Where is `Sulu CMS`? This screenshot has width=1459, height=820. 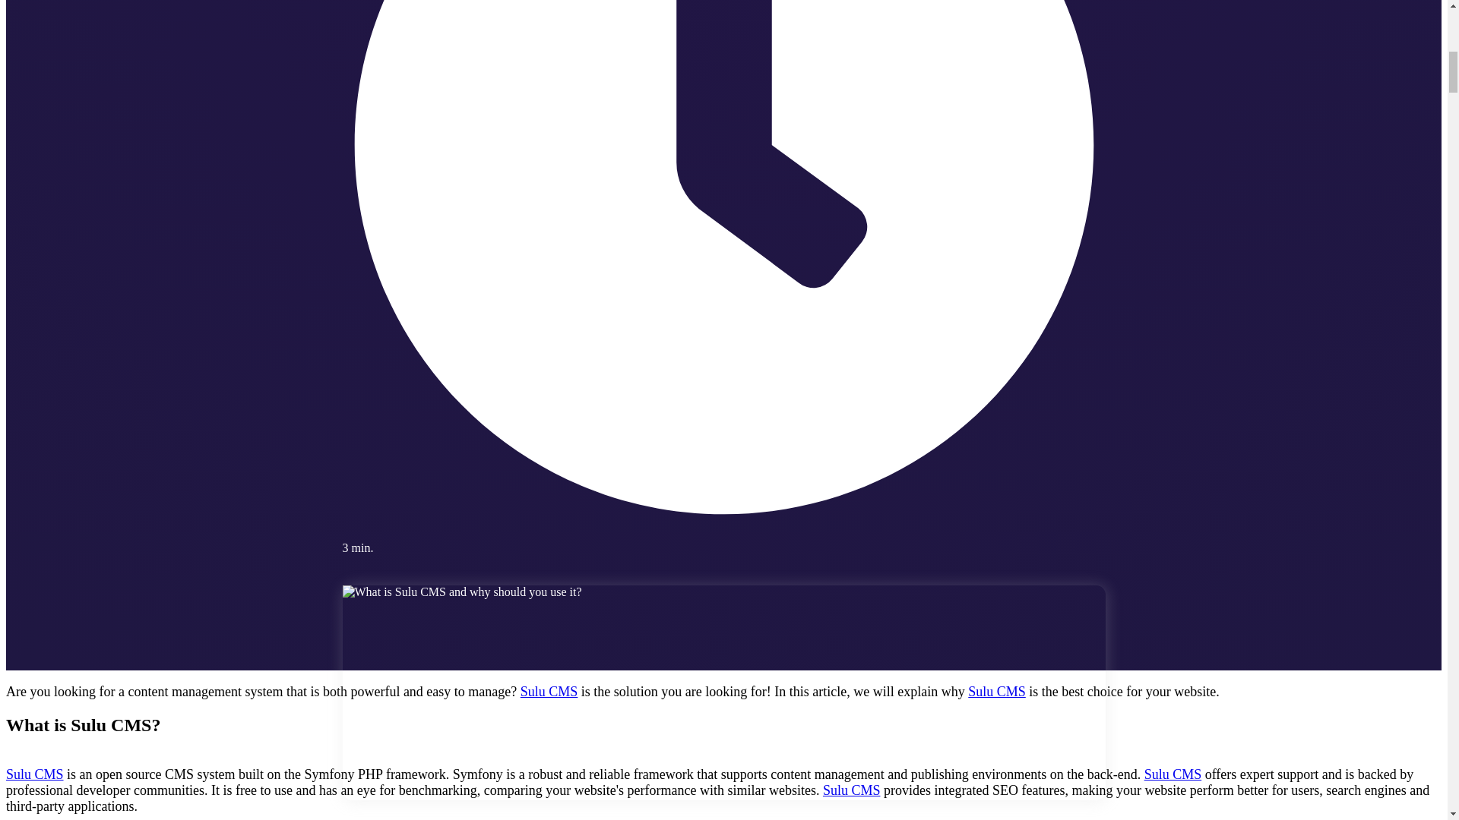 Sulu CMS is located at coordinates (1173, 774).